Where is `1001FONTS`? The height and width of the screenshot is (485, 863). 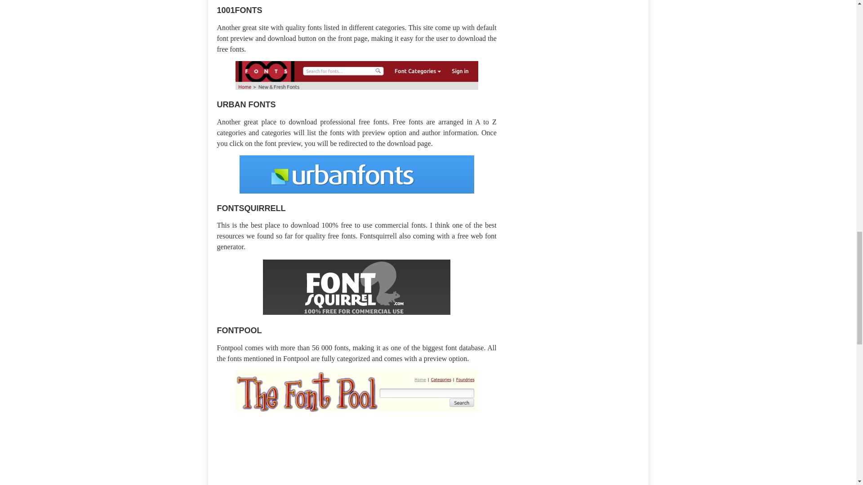
1001FONTS is located at coordinates (239, 9).